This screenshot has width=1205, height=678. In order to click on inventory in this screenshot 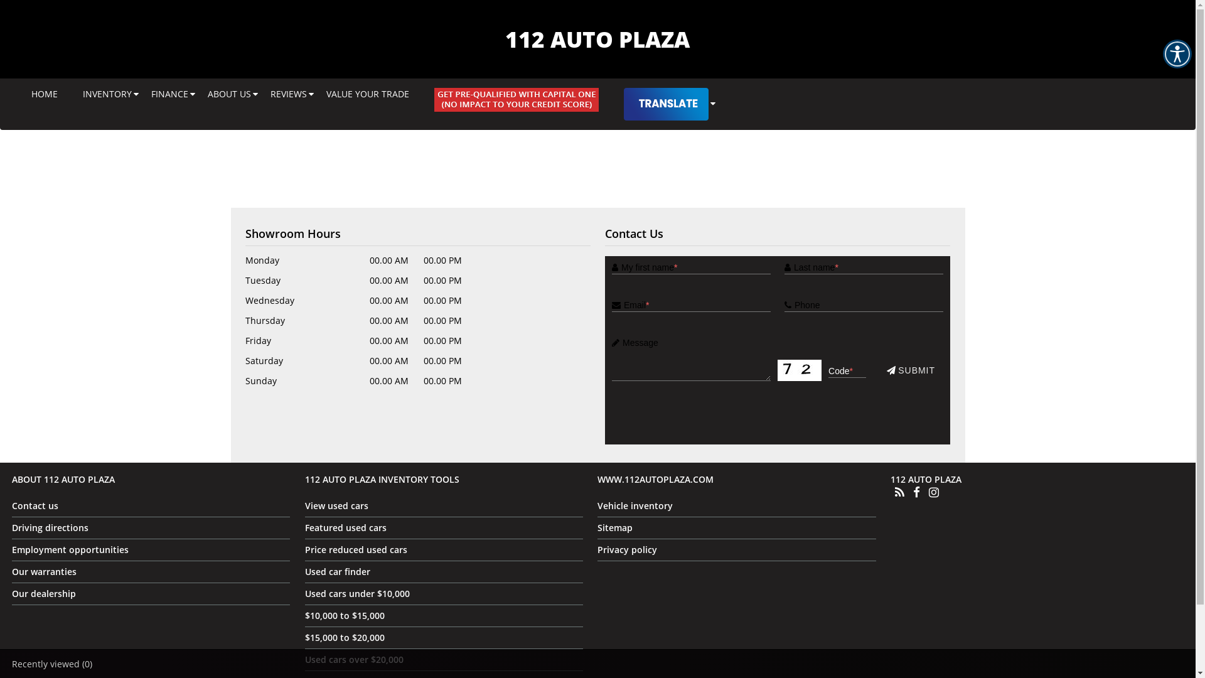, I will do `click(618, 75)`.